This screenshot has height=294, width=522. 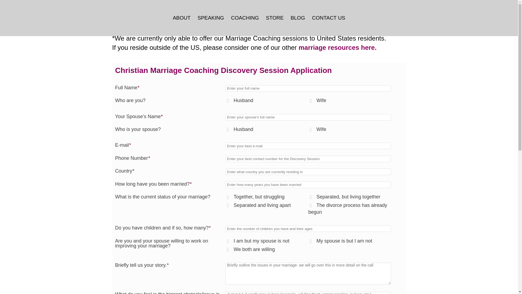 What do you see at coordinates (245, 26) in the screenshot?
I see `COACHING` at bounding box center [245, 26].